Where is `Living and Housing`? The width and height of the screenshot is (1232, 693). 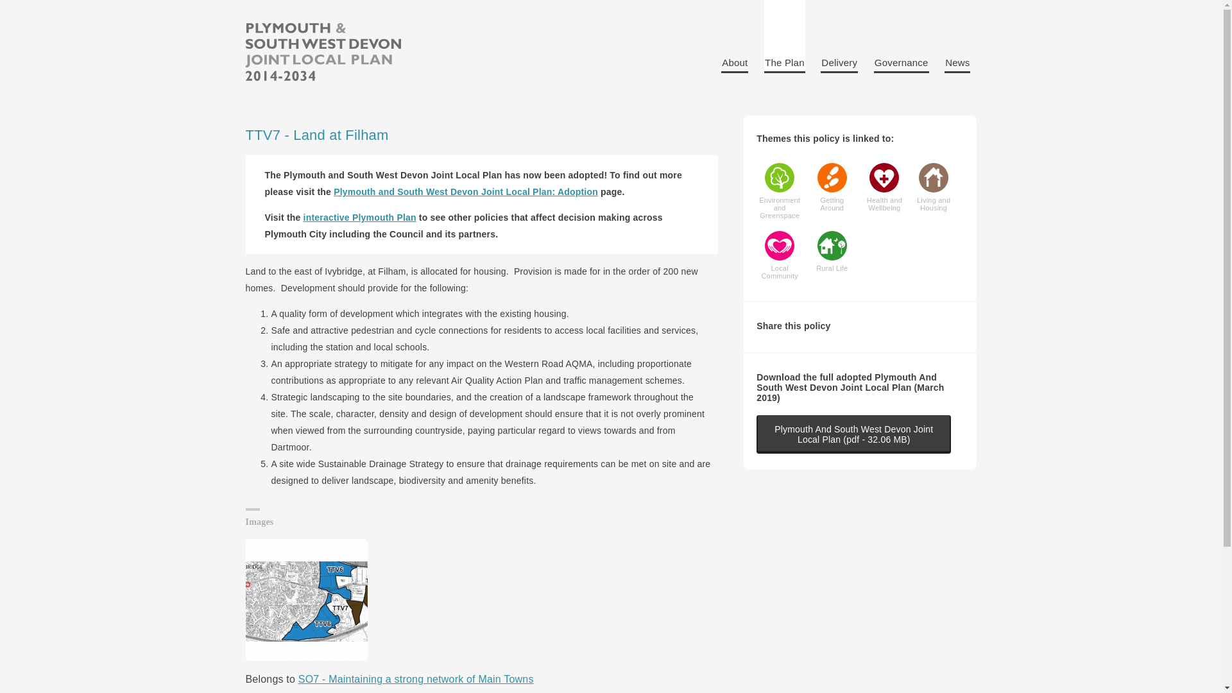 Living and Housing is located at coordinates (933, 187).